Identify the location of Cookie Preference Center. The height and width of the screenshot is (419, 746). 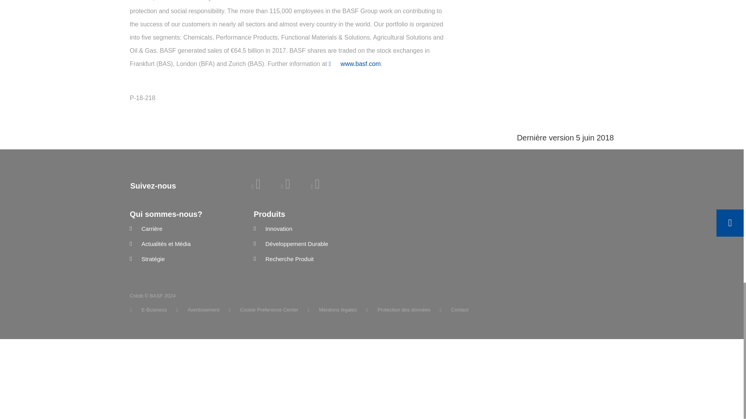
(264, 310).